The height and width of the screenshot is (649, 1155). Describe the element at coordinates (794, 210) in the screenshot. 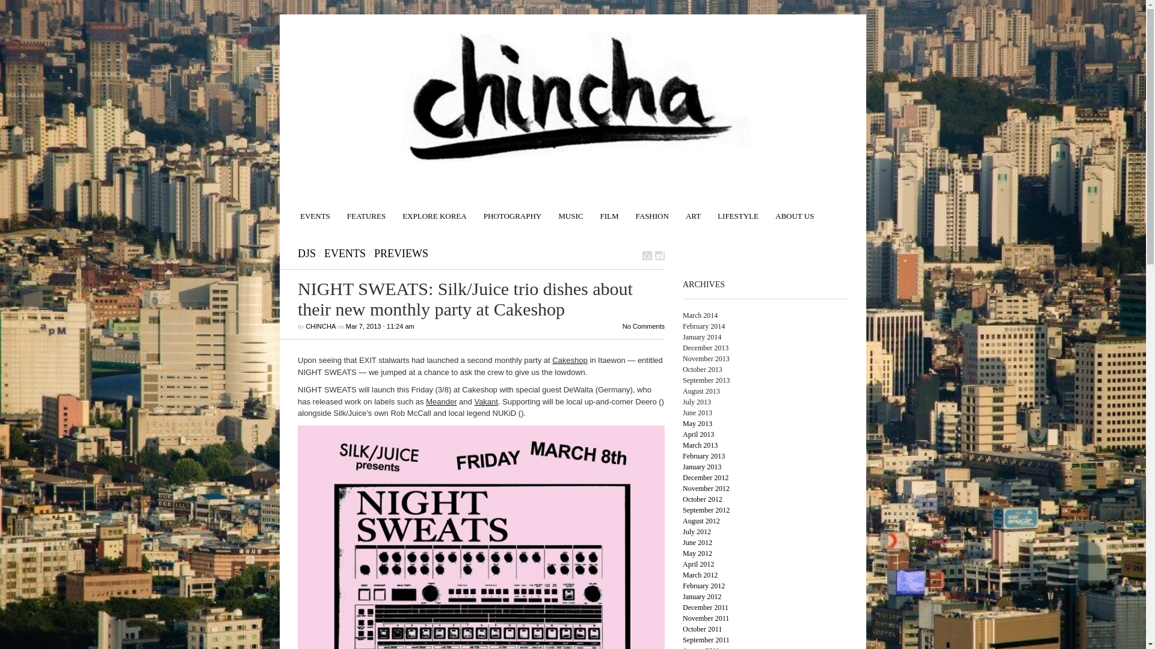

I see `ABOUT US` at that location.